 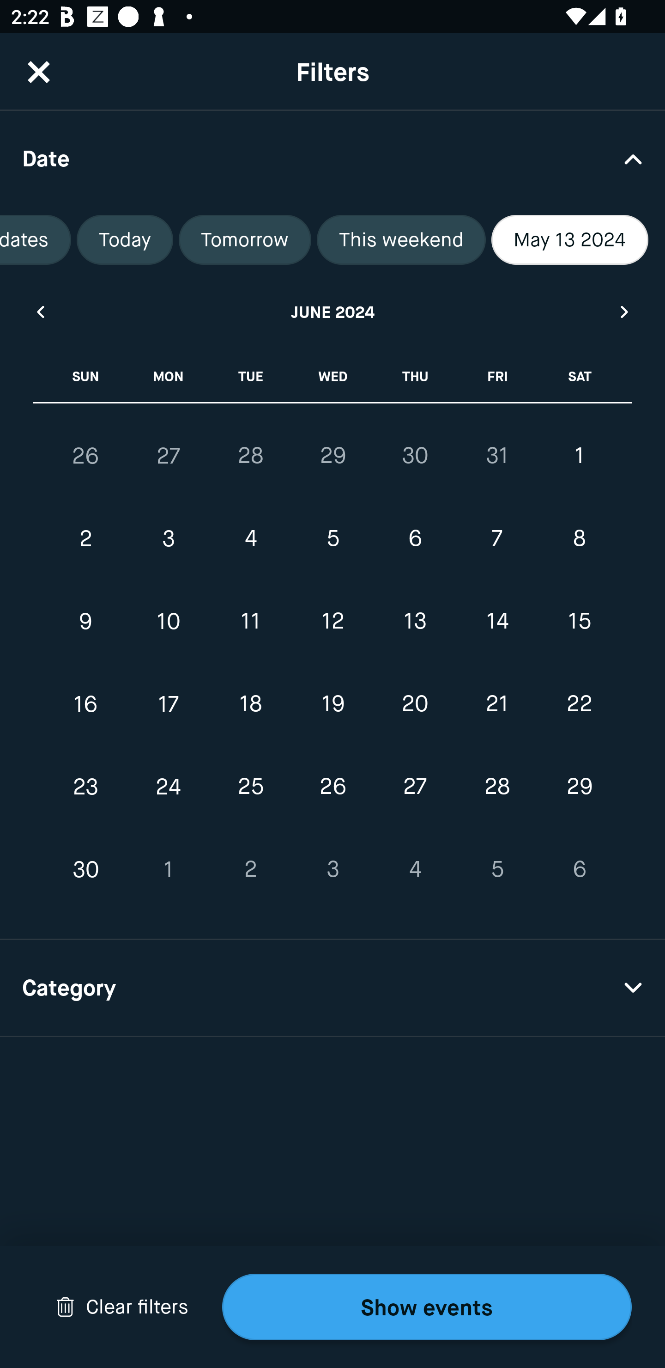 What do you see at coordinates (168, 621) in the screenshot?
I see `10` at bounding box center [168, 621].